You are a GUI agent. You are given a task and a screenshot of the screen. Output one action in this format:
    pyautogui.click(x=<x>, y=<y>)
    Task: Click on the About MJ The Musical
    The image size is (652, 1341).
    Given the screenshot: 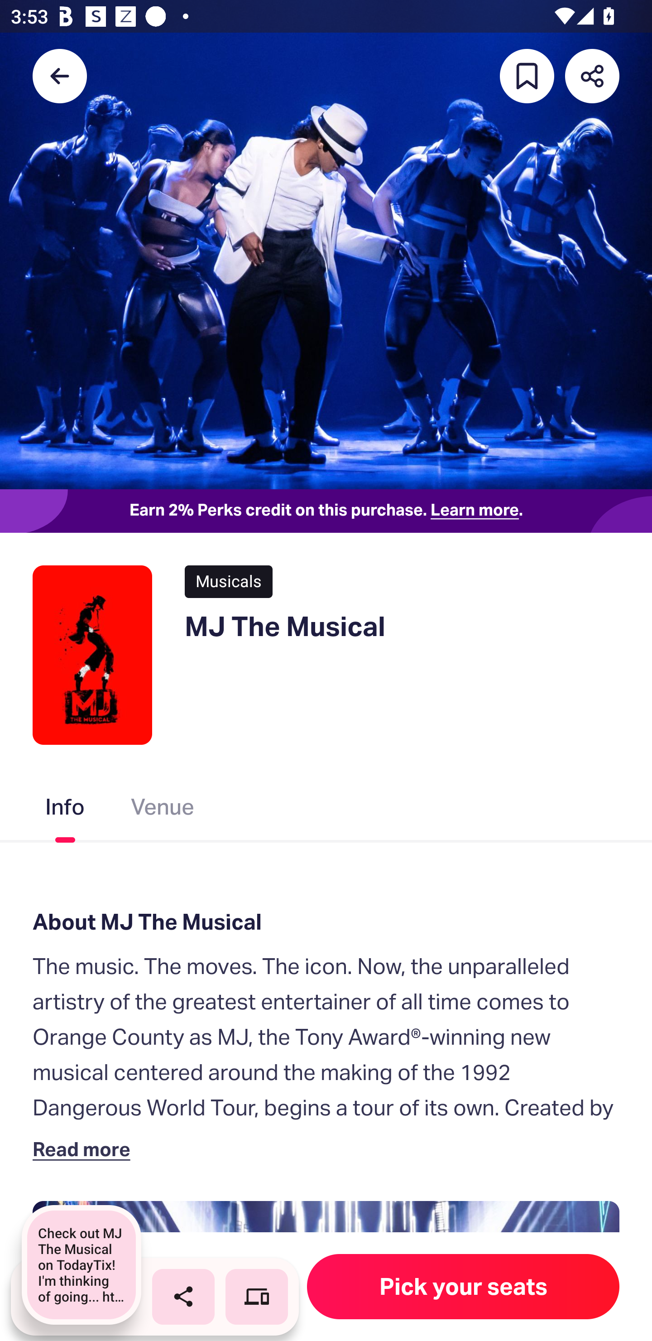 What is the action you would take?
    pyautogui.click(x=326, y=921)
    